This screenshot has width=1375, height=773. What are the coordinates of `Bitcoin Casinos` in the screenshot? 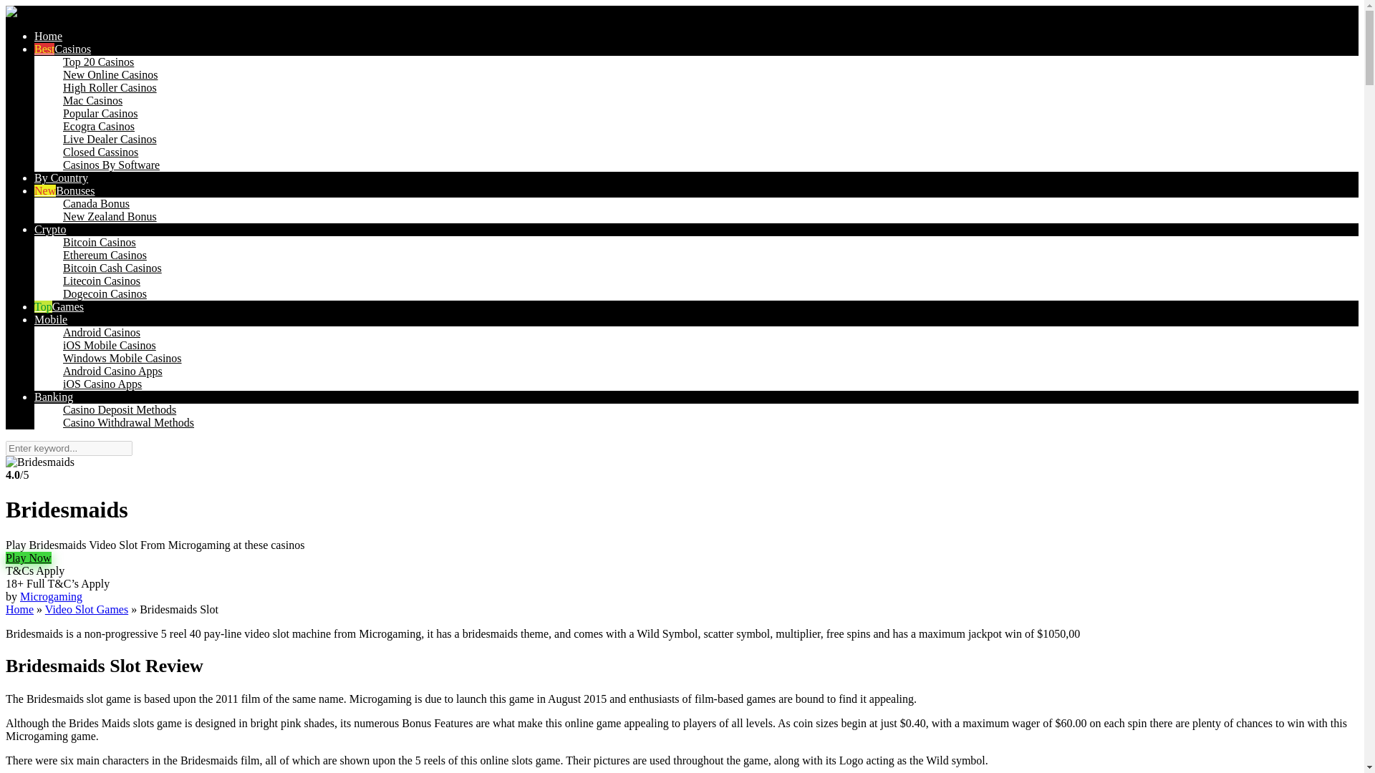 It's located at (100, 242).